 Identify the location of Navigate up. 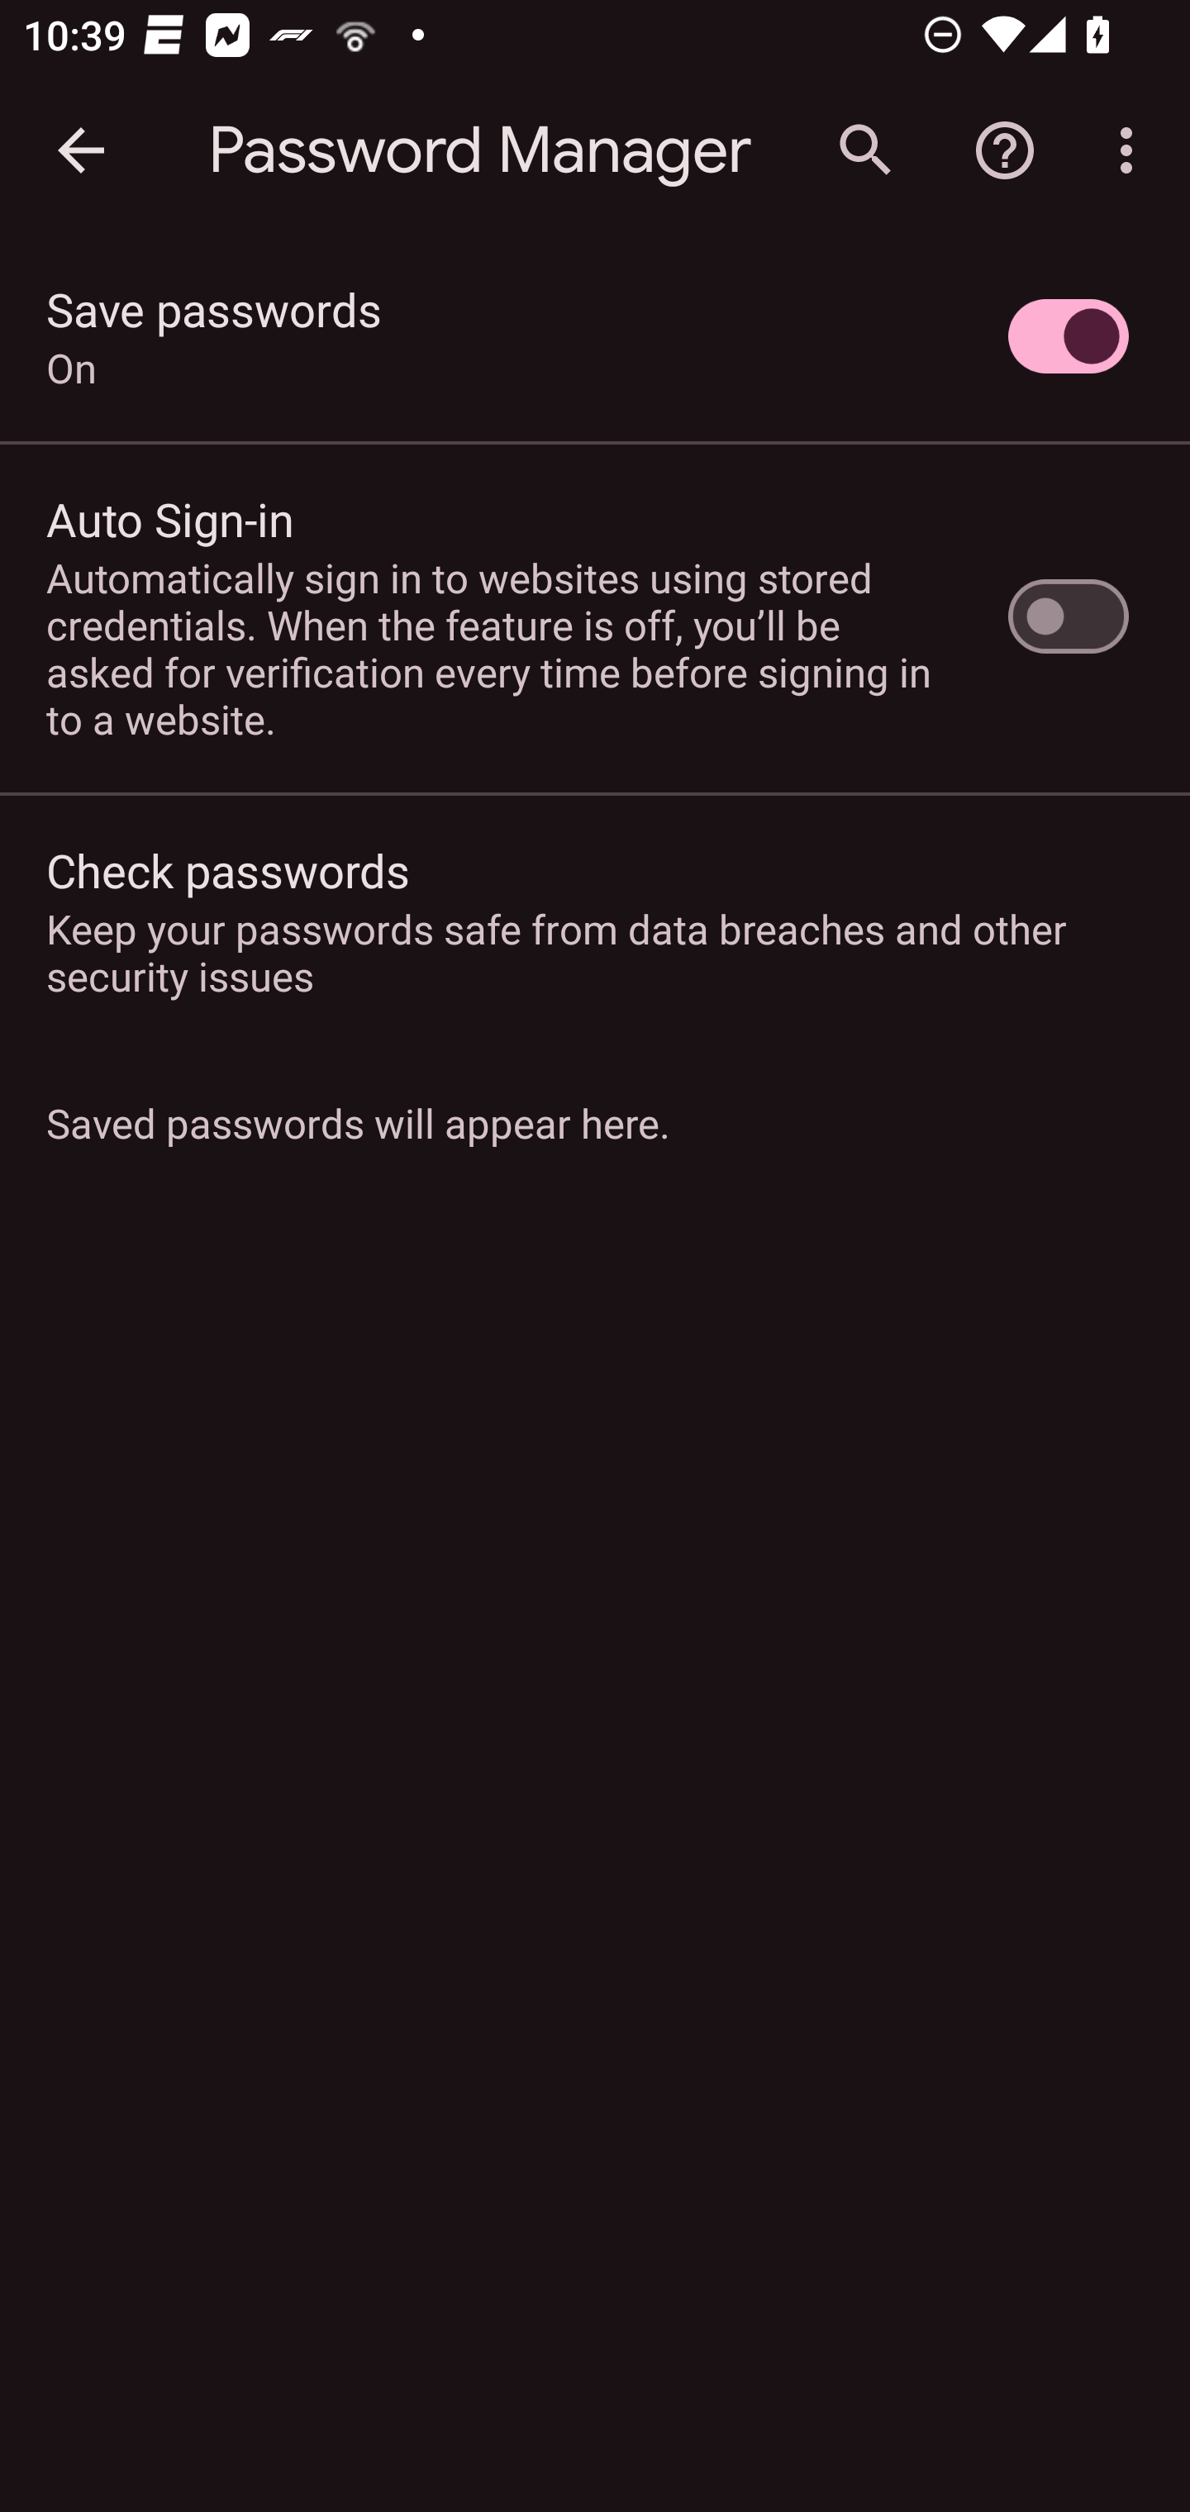
(81, 150).